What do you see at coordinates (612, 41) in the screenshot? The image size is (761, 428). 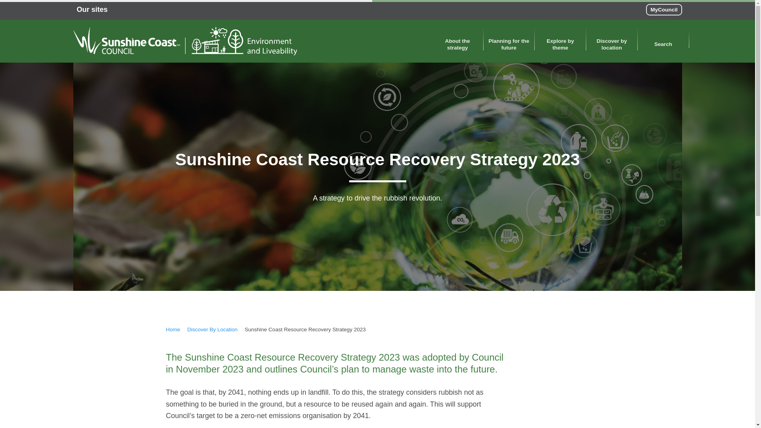 I see `Discover by location` at bounding box center [612, 41].